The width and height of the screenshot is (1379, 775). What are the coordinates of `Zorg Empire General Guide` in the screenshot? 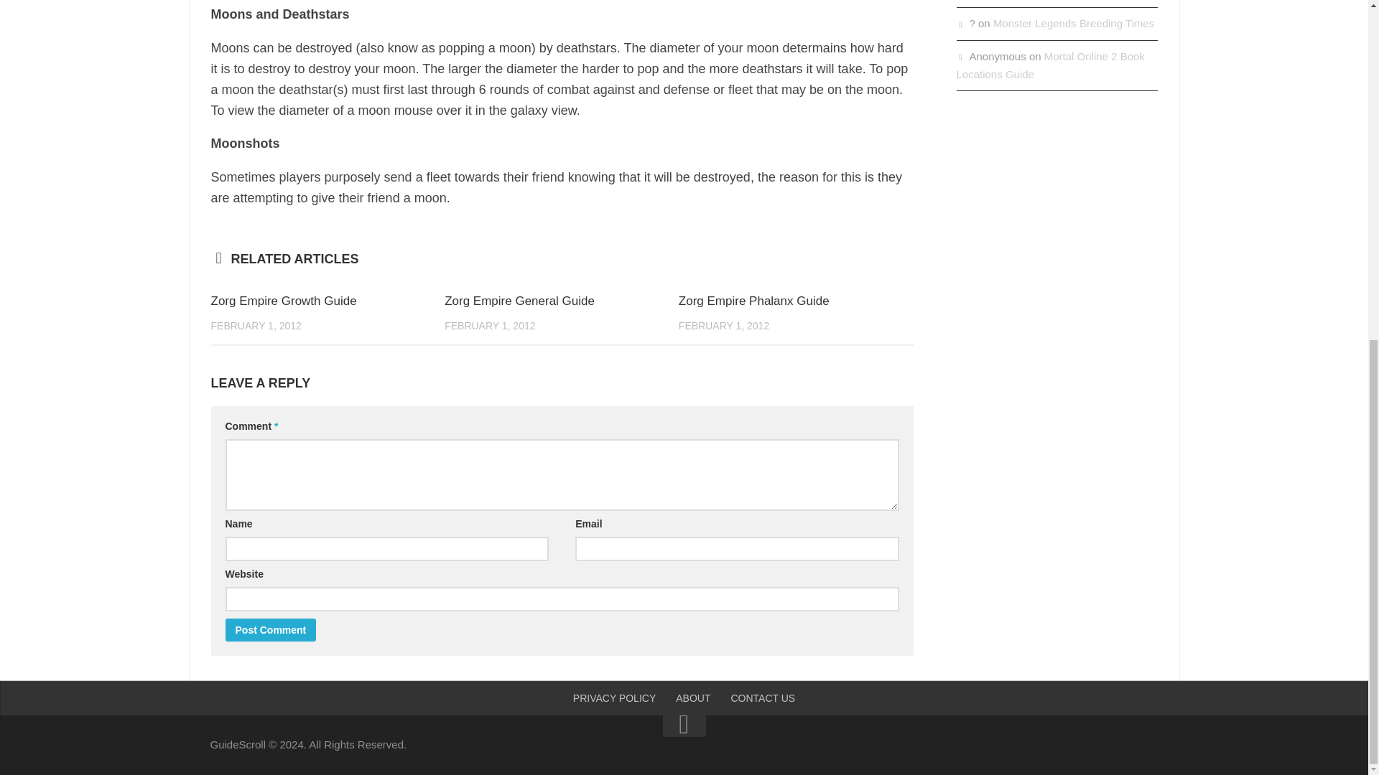 It's located at (519, 301).